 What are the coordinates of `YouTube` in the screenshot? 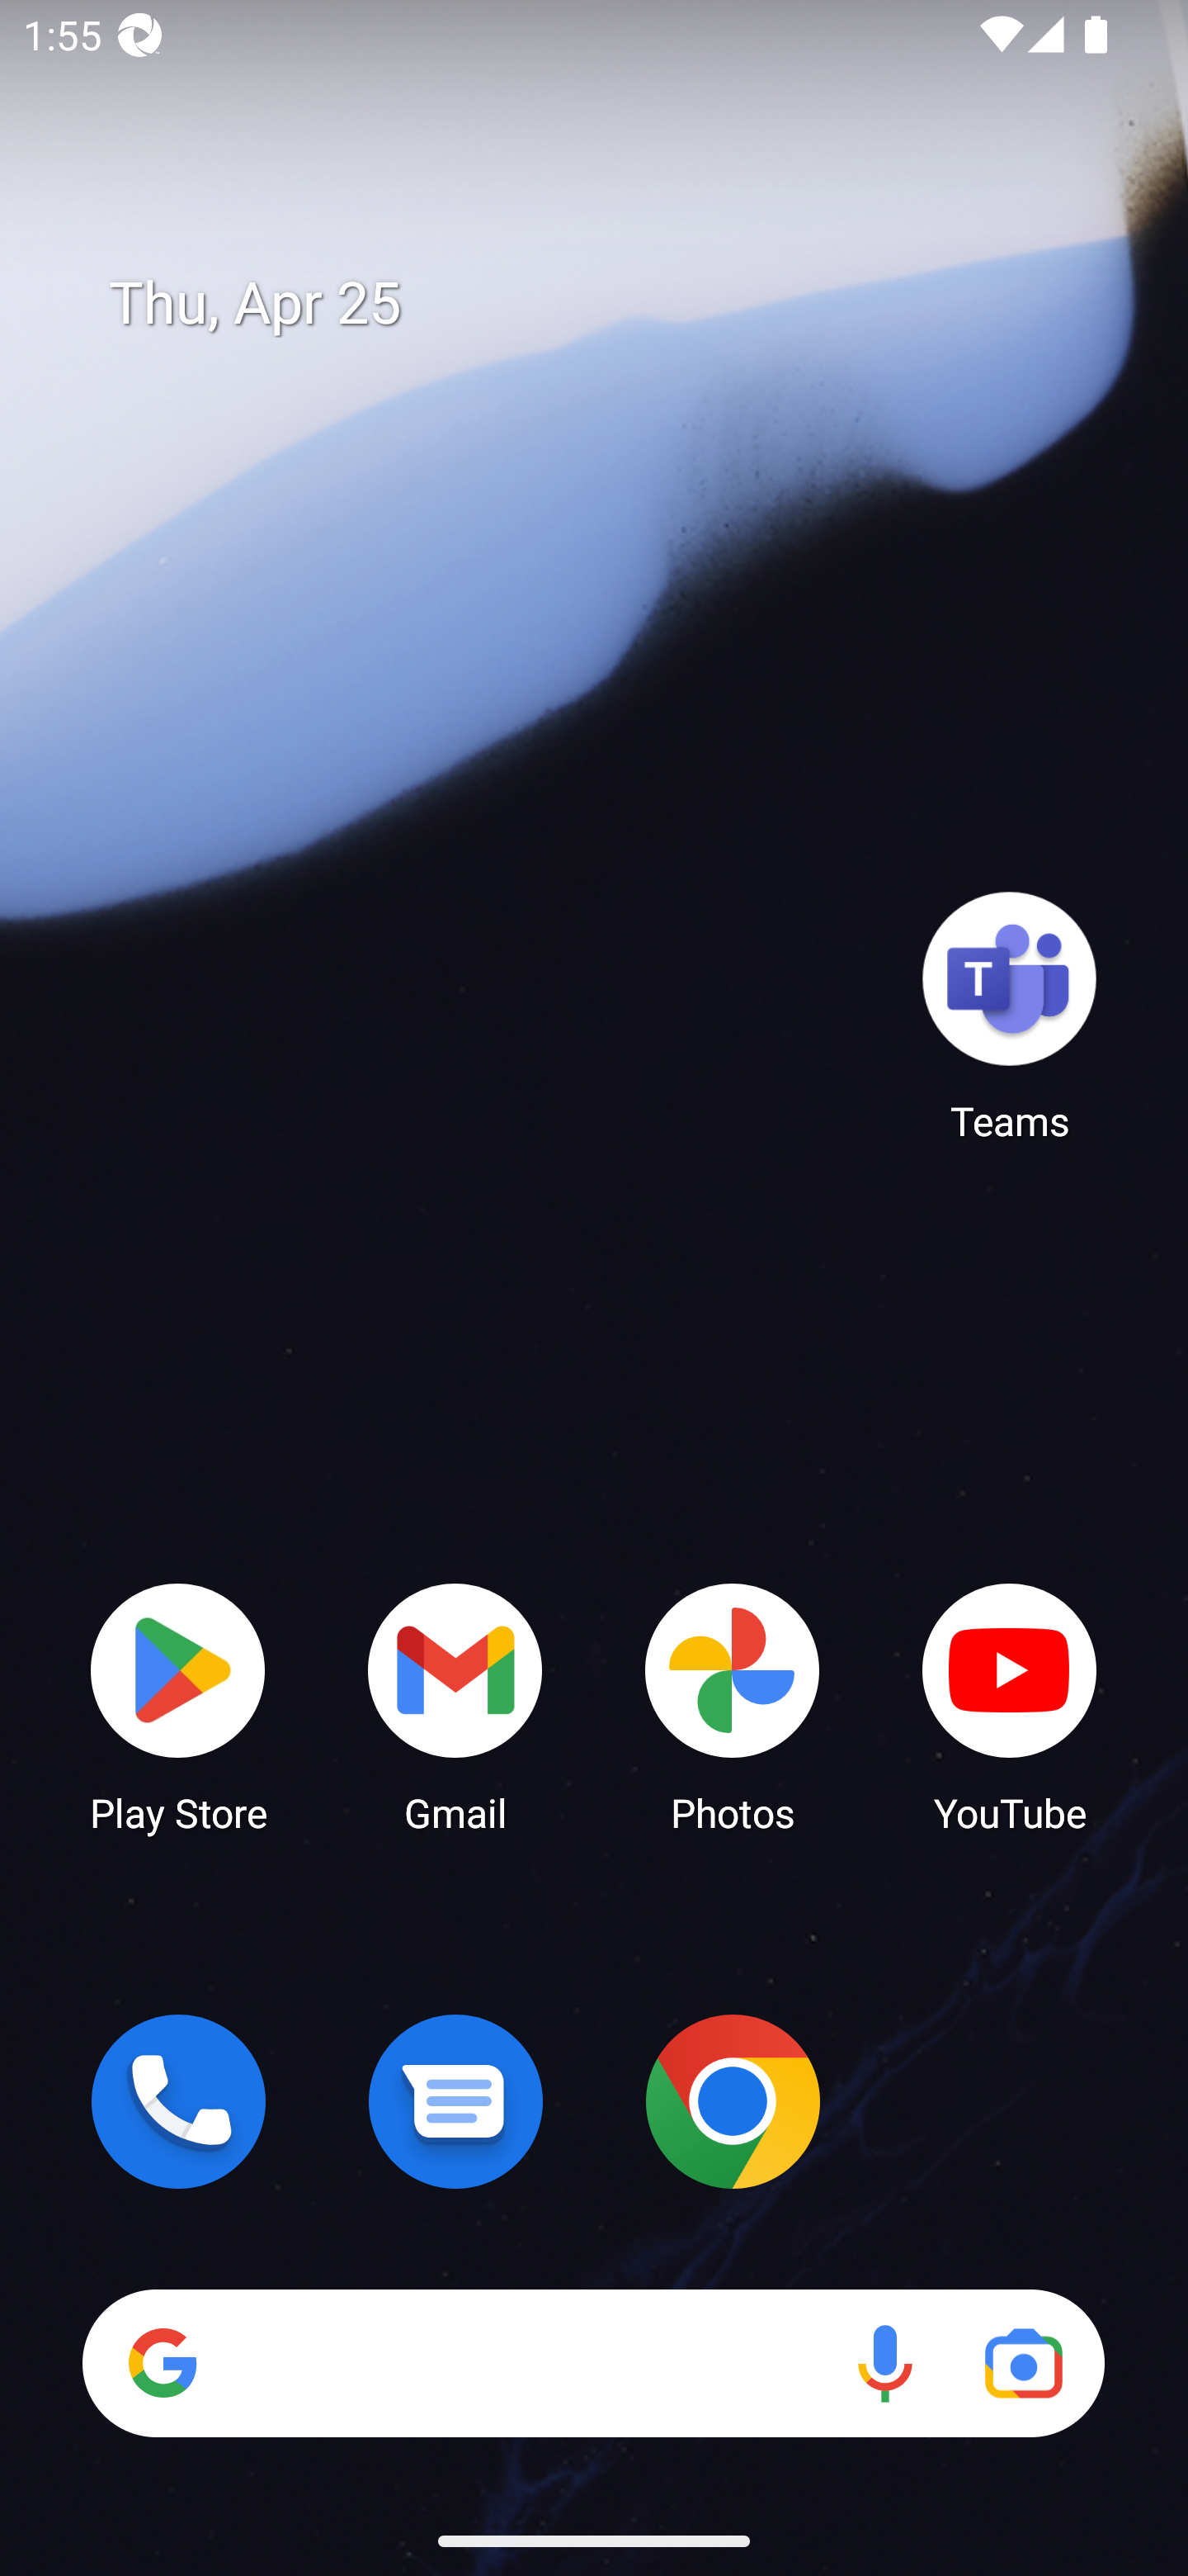 It's located at (1010, 1706).